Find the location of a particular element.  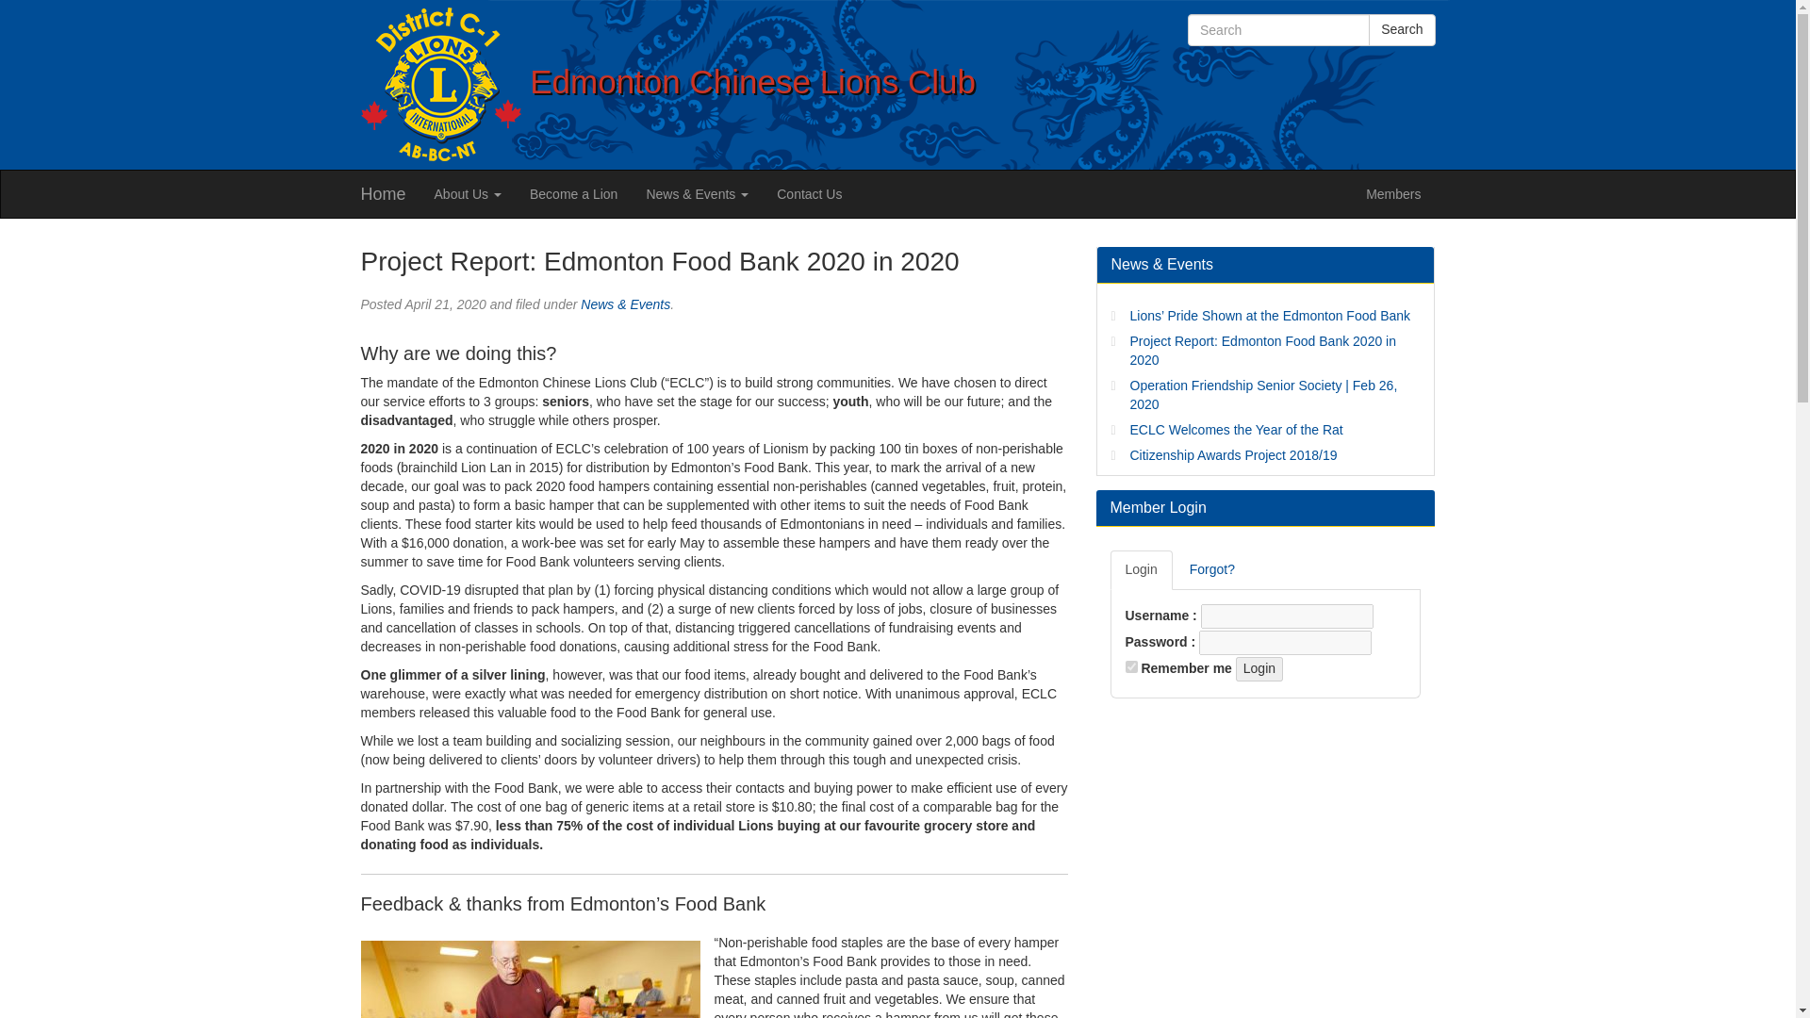

Home is located at coordinates (383, 194).